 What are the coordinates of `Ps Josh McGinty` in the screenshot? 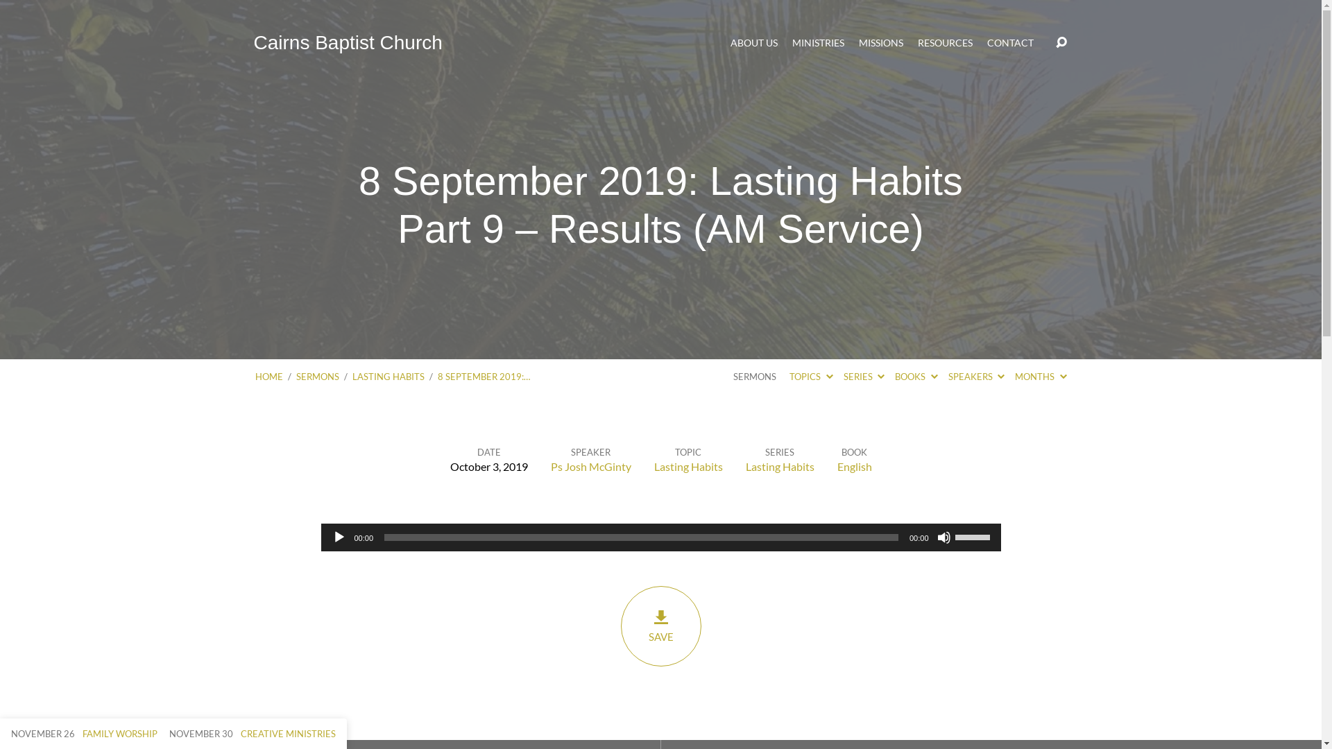 It's located at (591, 466).